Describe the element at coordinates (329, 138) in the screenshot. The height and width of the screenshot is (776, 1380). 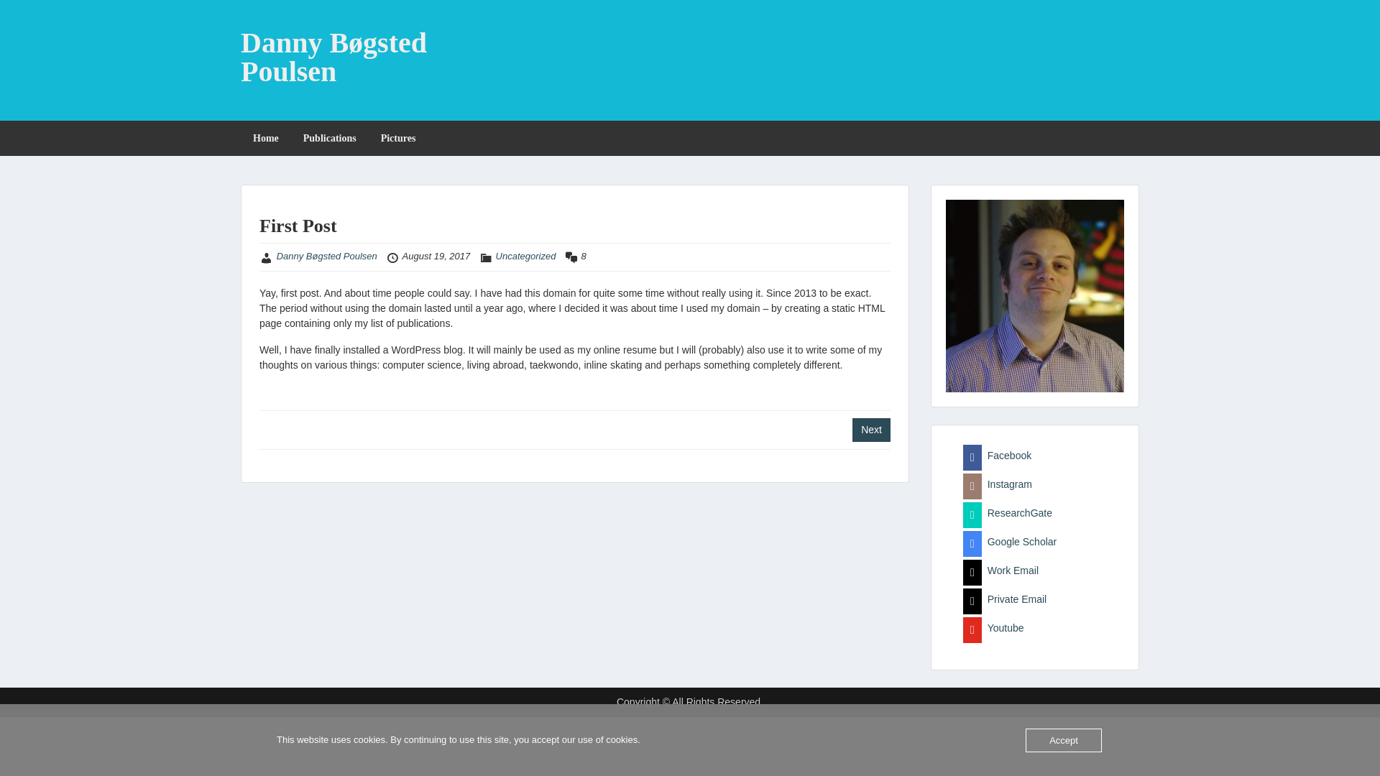
I see `Publications` at that location.